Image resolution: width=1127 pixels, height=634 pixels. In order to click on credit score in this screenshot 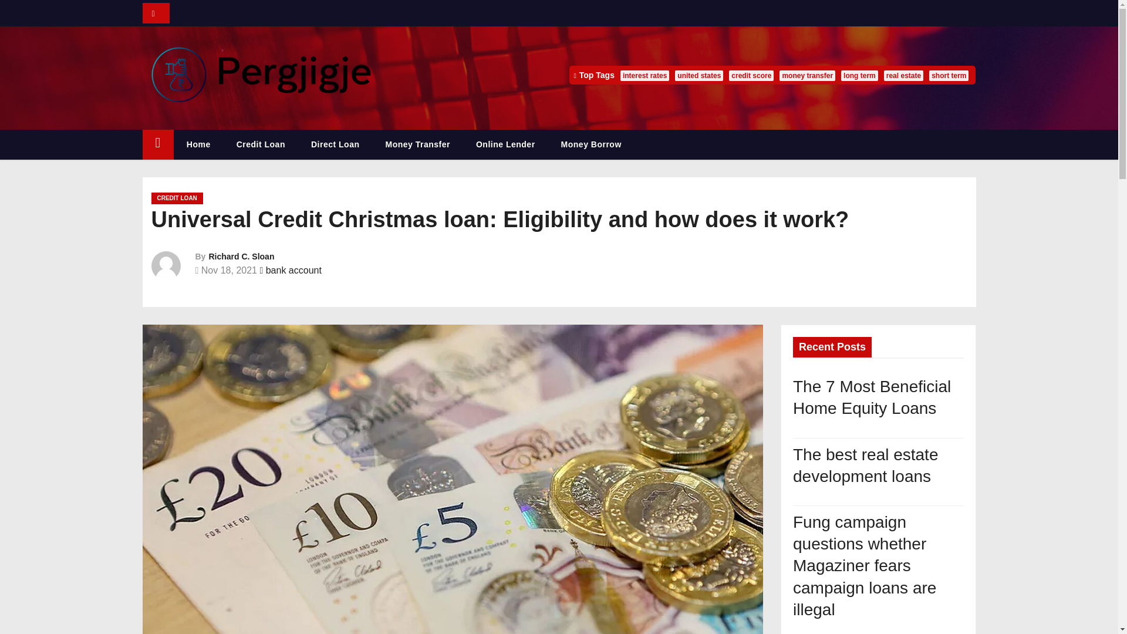, I will do `click(751, 75)`.